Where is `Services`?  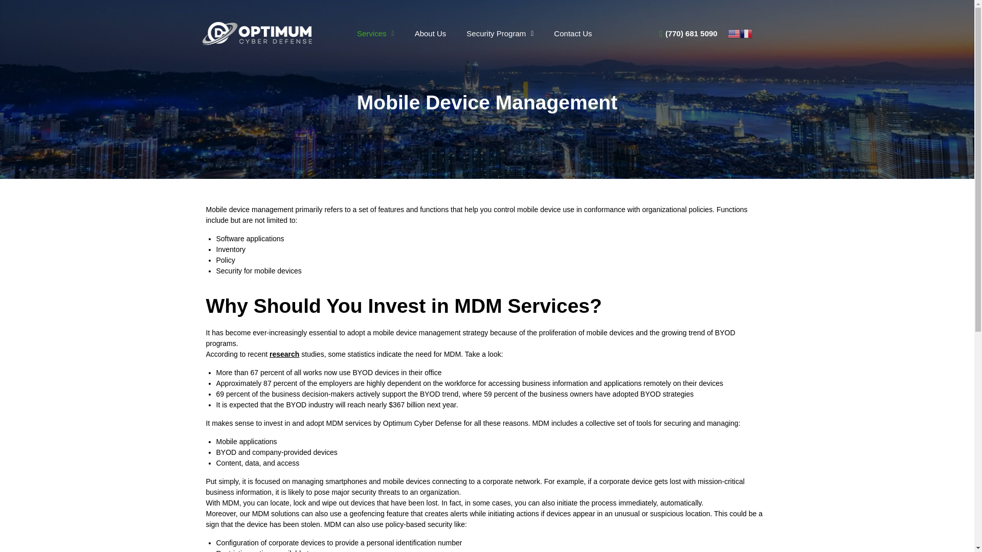 Services is located at coordinates (375, 33).